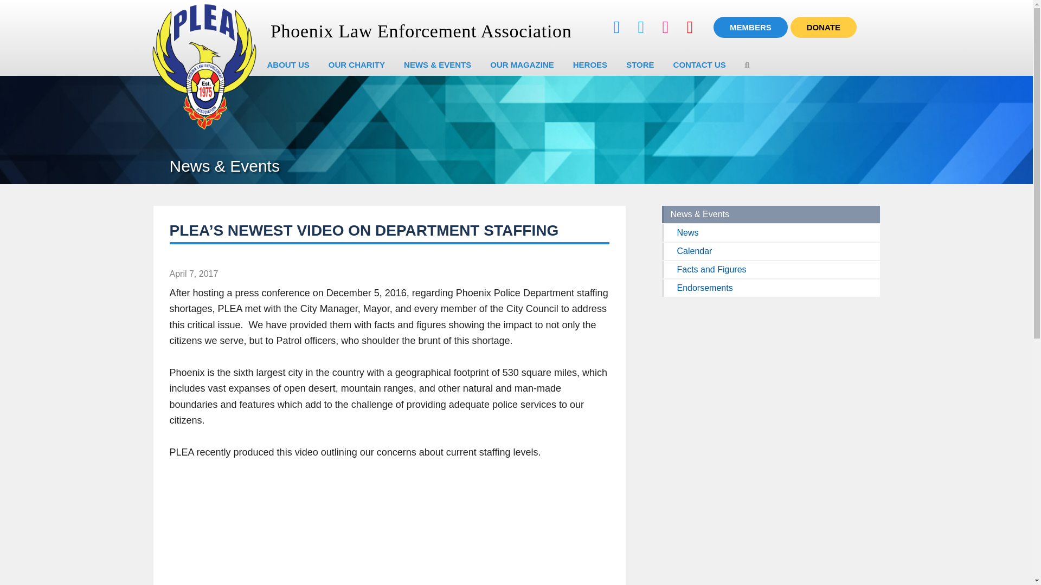 Image resolution: width=1041 pixels, height=585 pixels. I want to click on OUR MAGAZINE, so click(522, 65).